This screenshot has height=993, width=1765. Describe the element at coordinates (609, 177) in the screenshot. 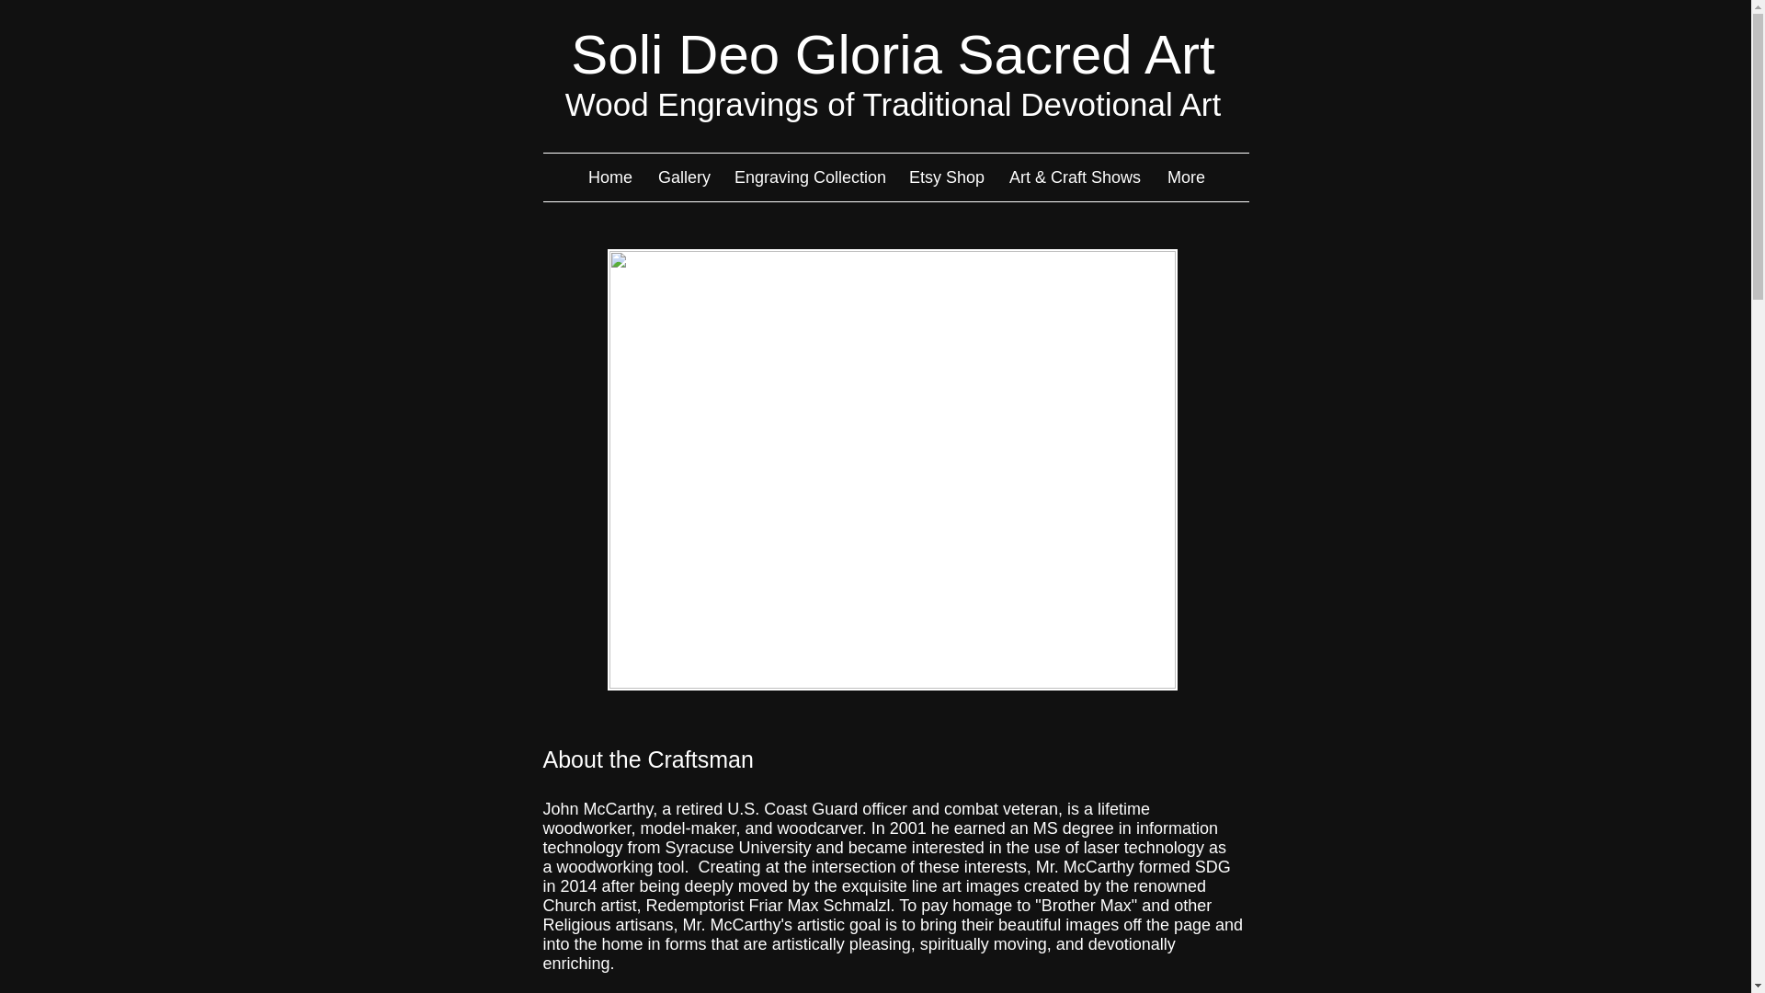

I see `Home` at that location.